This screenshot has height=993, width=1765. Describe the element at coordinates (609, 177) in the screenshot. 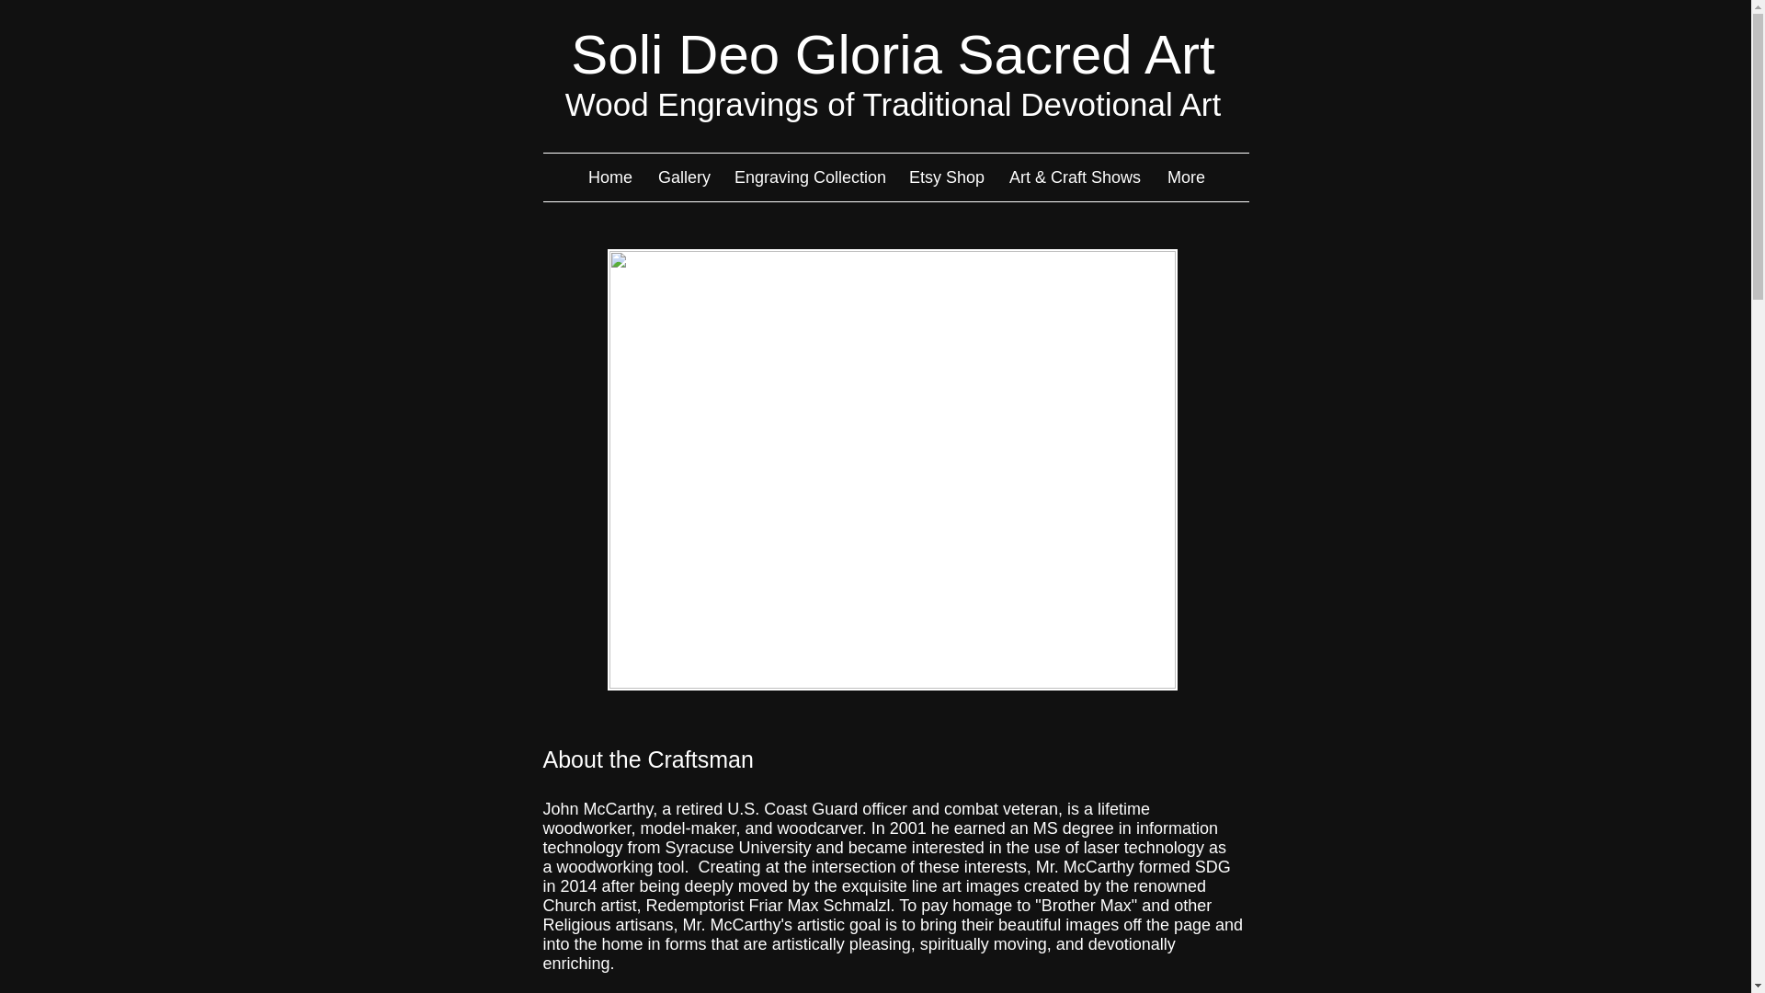

I see `Home` at that location.